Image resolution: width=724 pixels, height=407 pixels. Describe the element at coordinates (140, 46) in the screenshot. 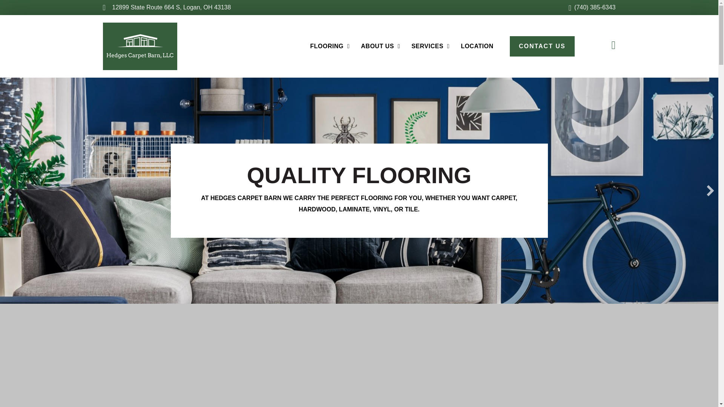

I see `hdgstbr1` at that location.